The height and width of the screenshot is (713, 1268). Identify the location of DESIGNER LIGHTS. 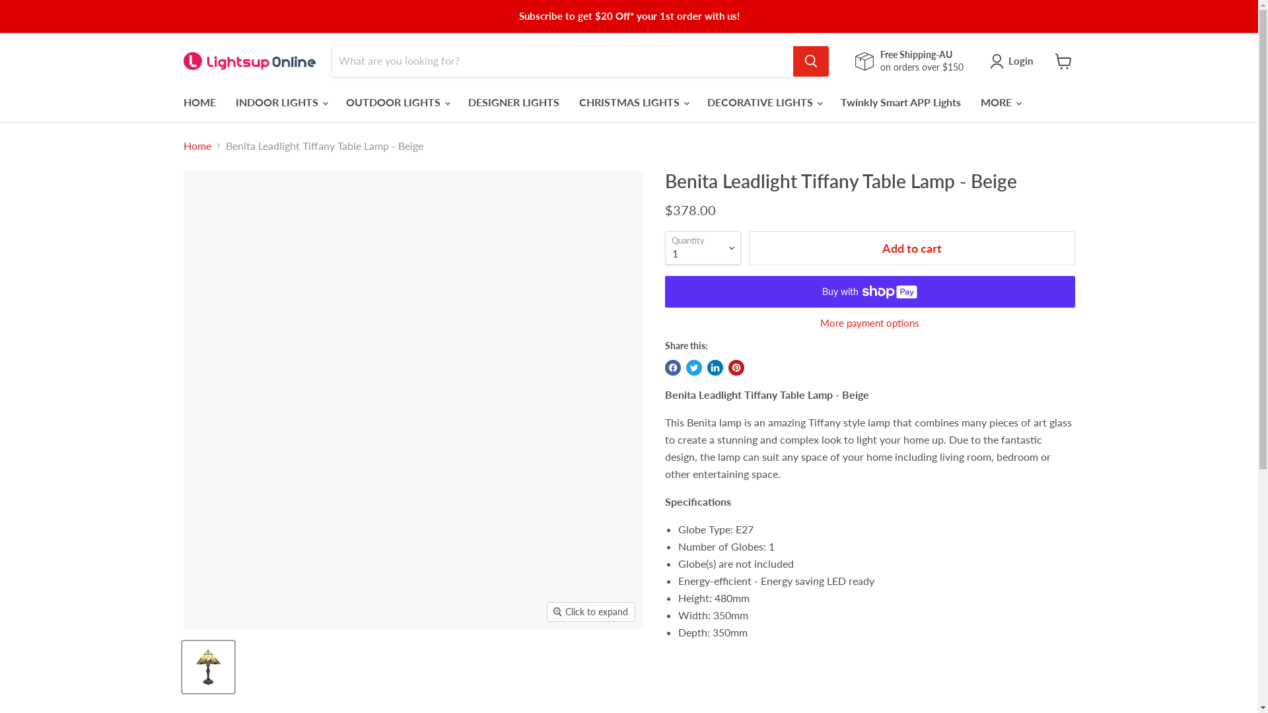
(514, 102).